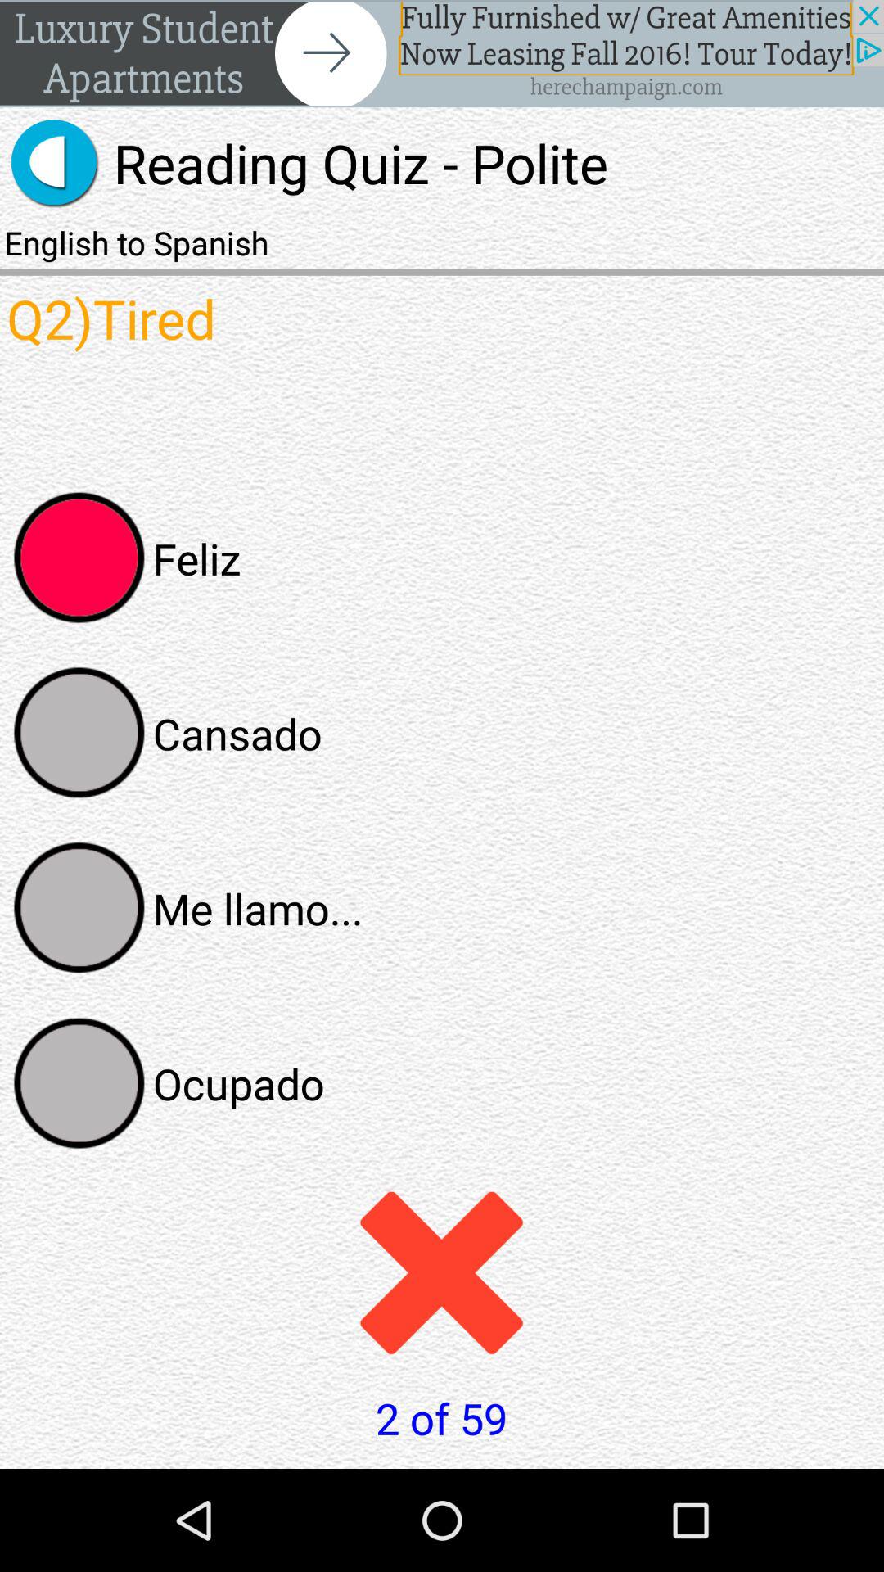 This screenshot has height=1572, width=884. I want to click on select this answer, so click(79, 908).